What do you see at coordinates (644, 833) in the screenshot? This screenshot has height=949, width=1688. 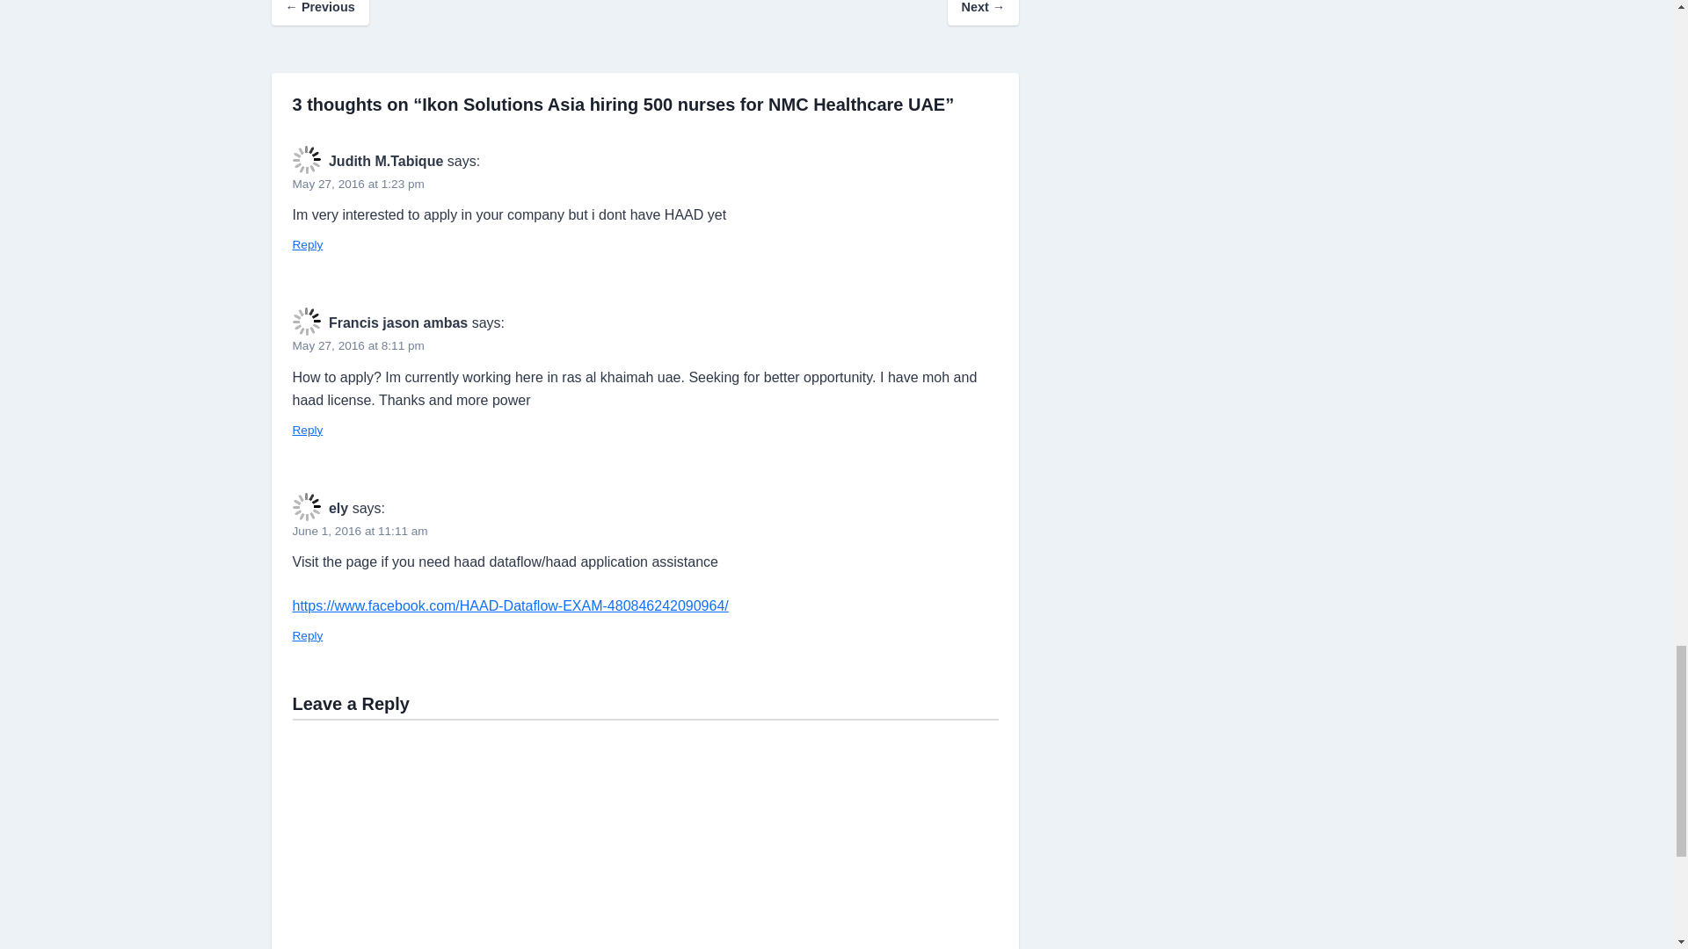 I see `Comment Form` at bounding box center [644, 833].